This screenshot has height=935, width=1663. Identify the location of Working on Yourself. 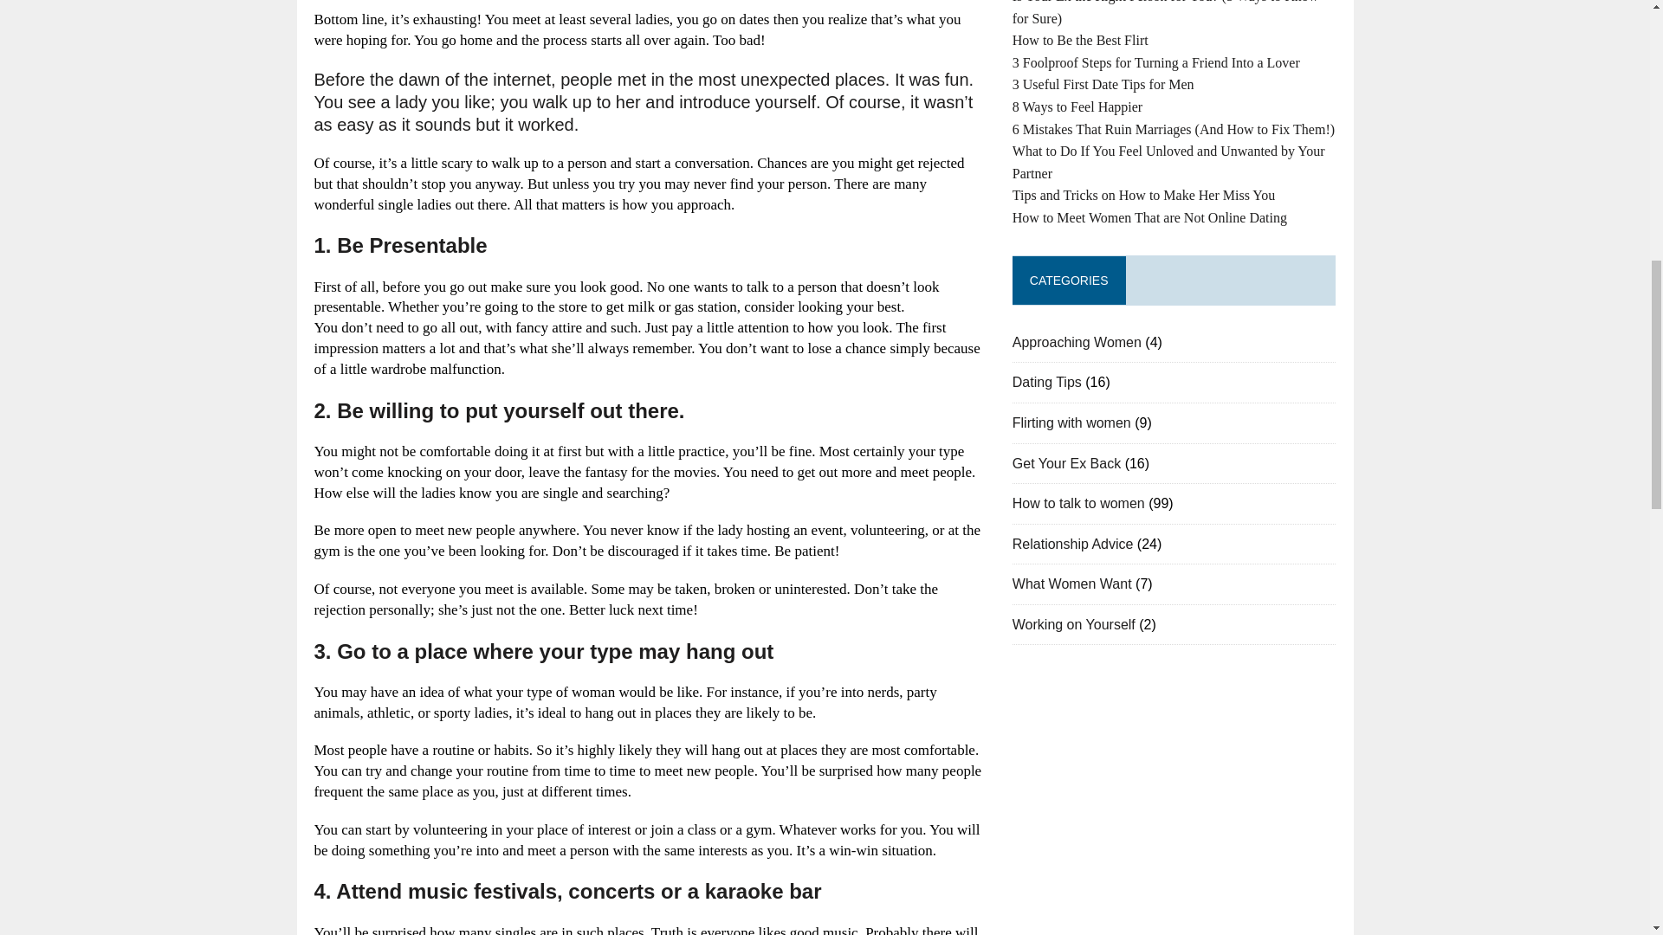
(1074, 624).